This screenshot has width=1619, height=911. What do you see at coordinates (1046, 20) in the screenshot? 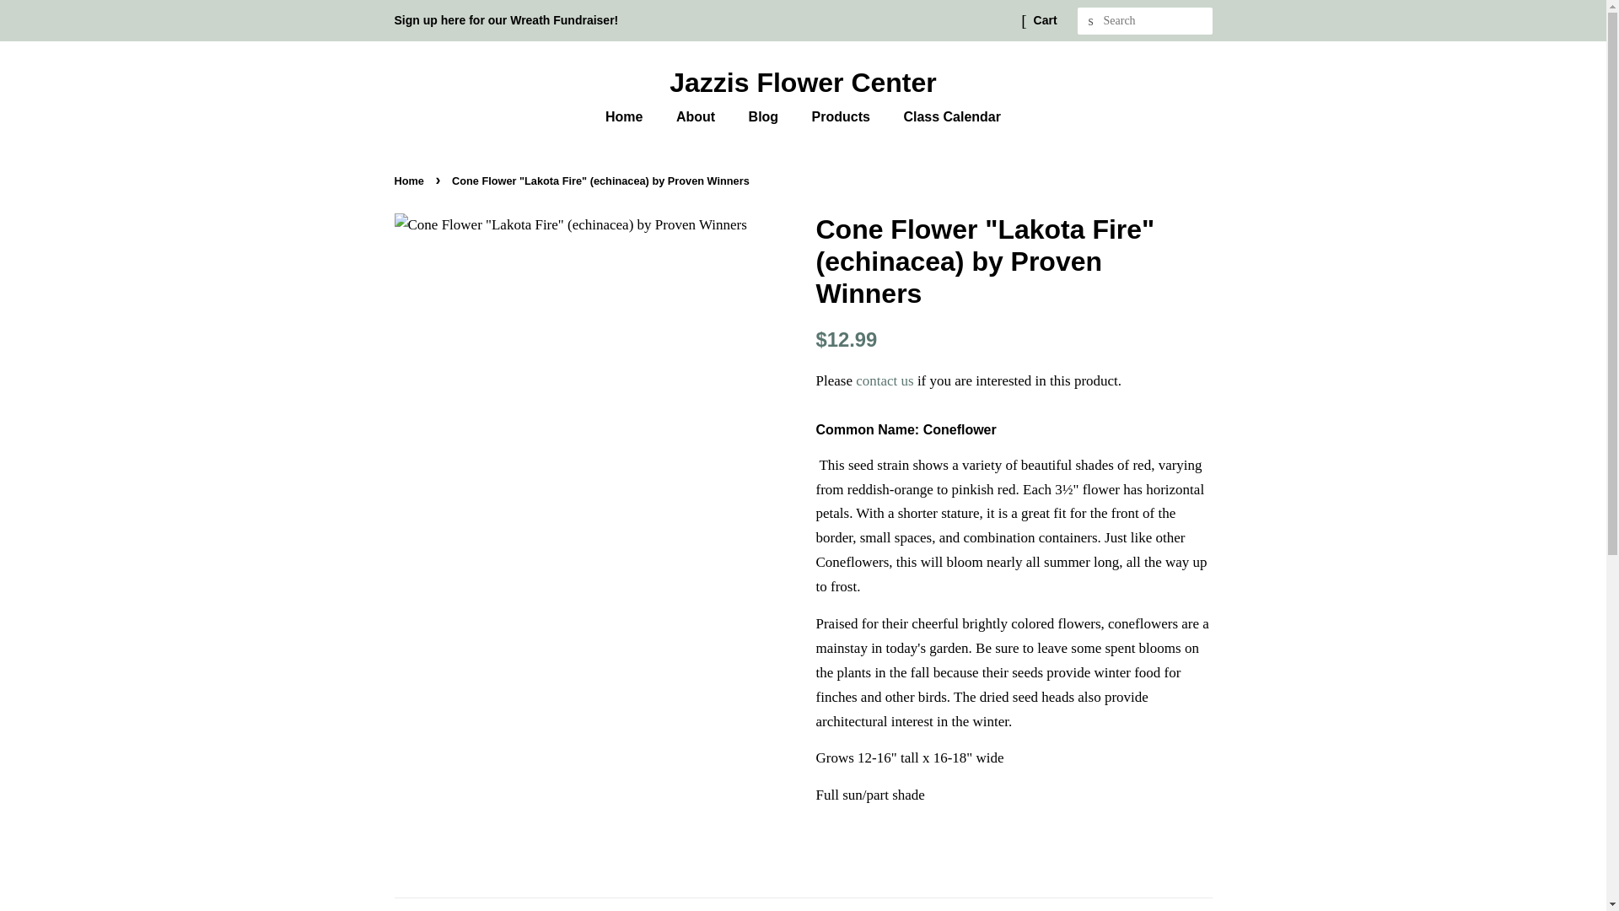
I see `Cart` at bounding box center [1046, 20].